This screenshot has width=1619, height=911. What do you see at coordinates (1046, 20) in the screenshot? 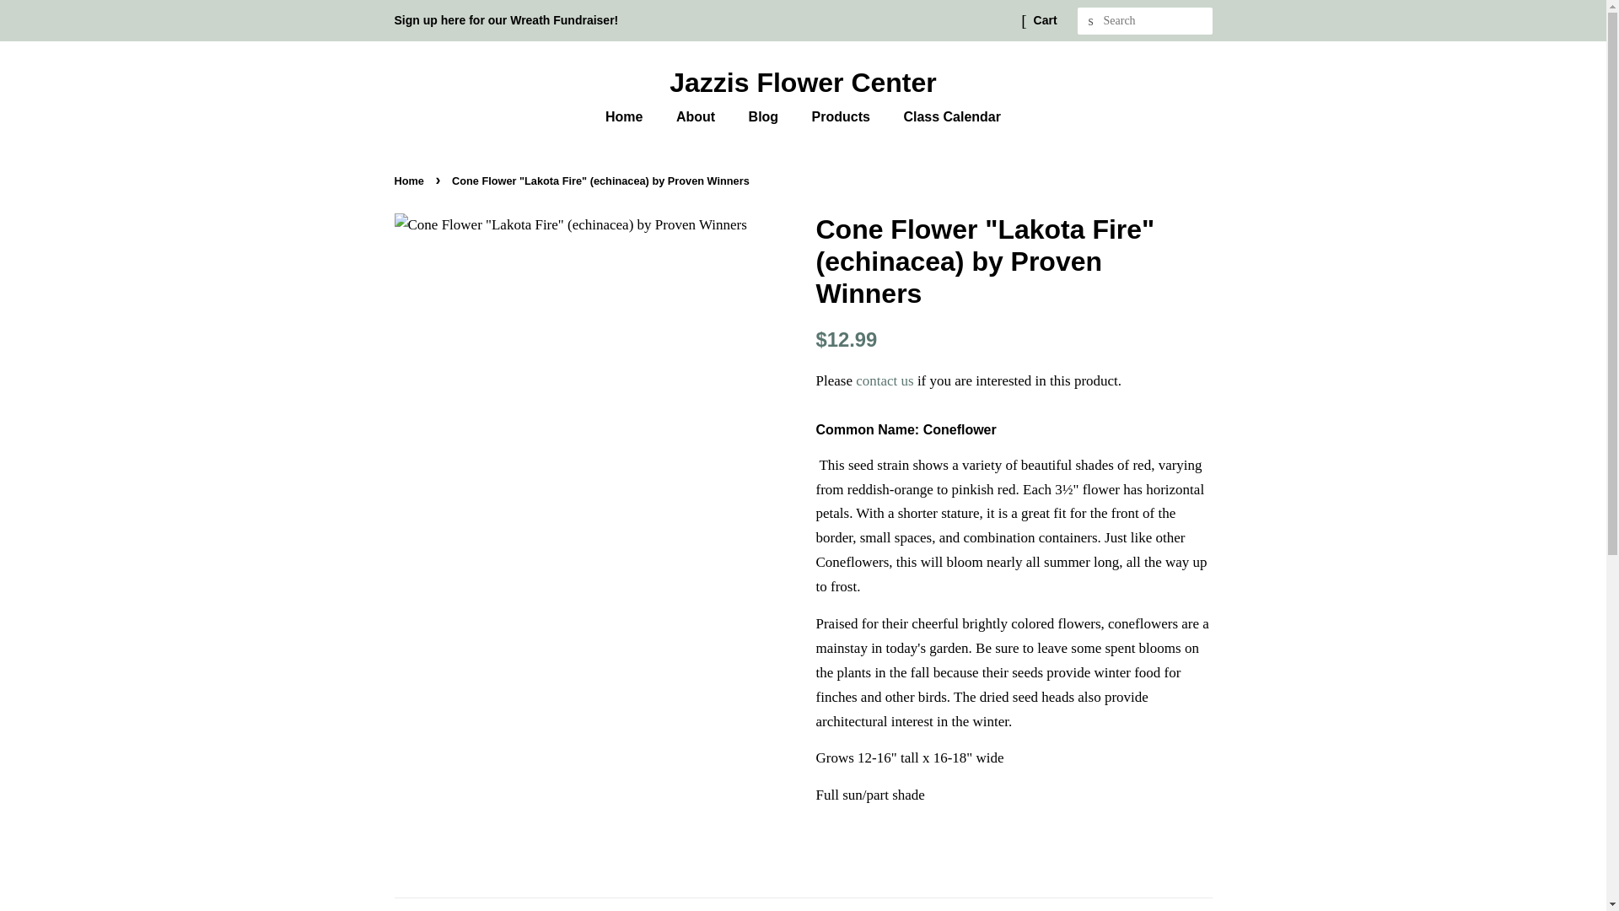
I see `Cart` at bounding box center [1046, 20].